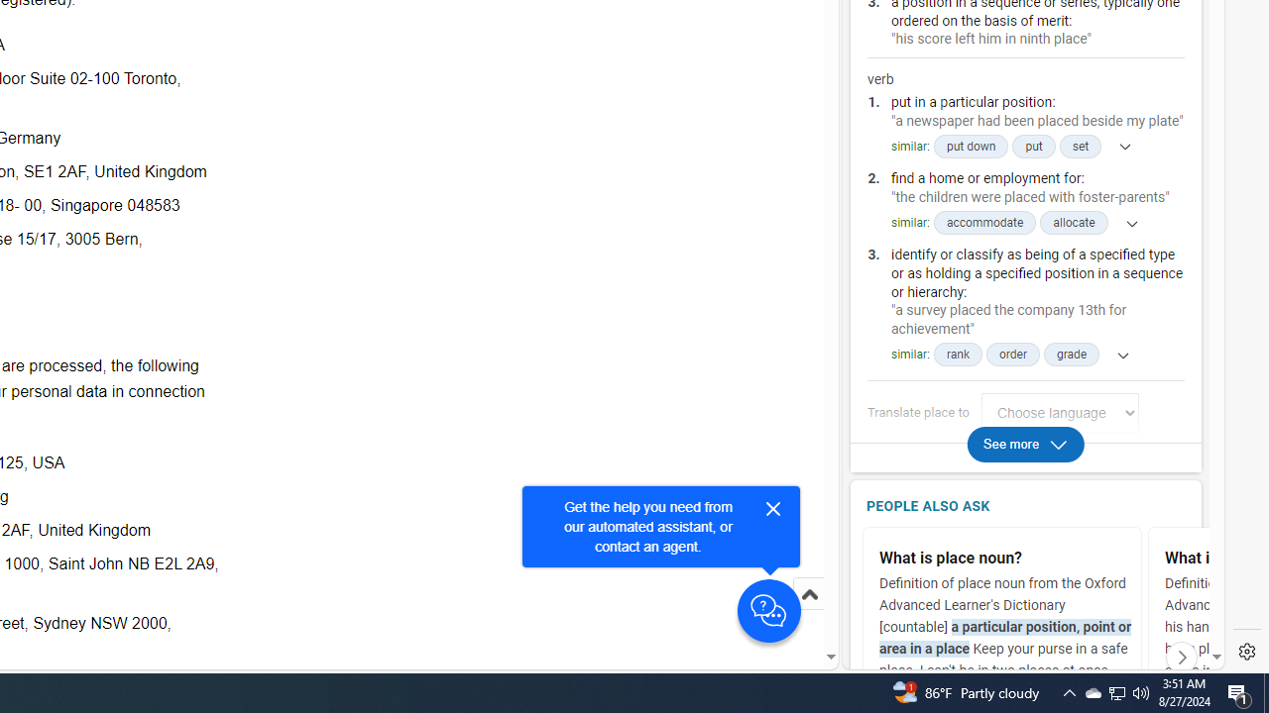  Describe the element at coordinates (970, 147) in the screenshot. I see `put down` at that location.